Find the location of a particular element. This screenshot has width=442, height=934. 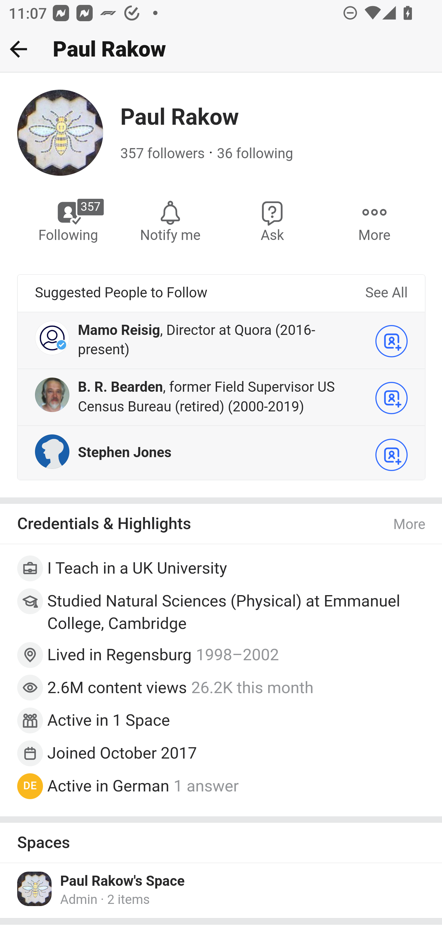

Stephen Jones is located at coordinates (125, 452).